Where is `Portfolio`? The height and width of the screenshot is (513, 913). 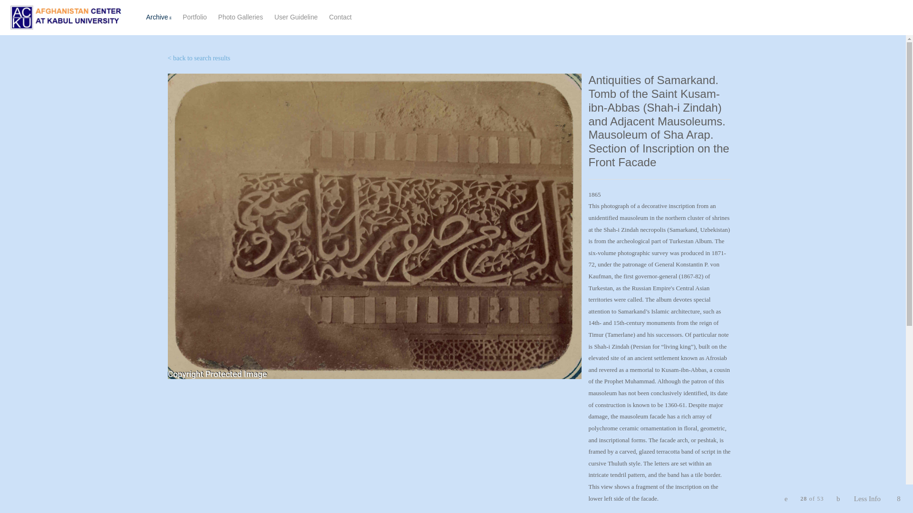 Portfolio is located at coordinates (66, 17).